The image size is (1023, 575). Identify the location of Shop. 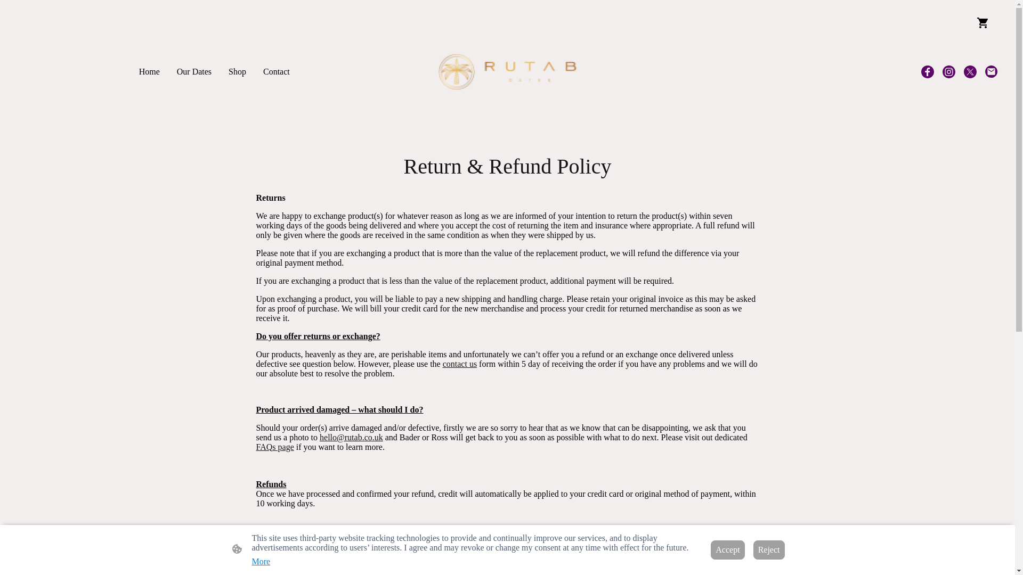
(237, 71).